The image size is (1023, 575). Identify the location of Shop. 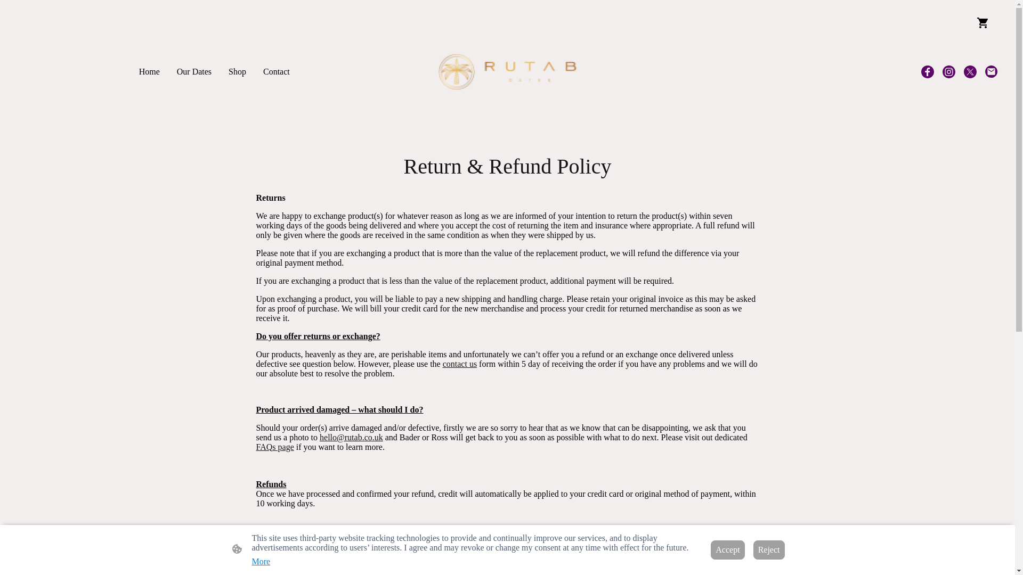
(237, 71).